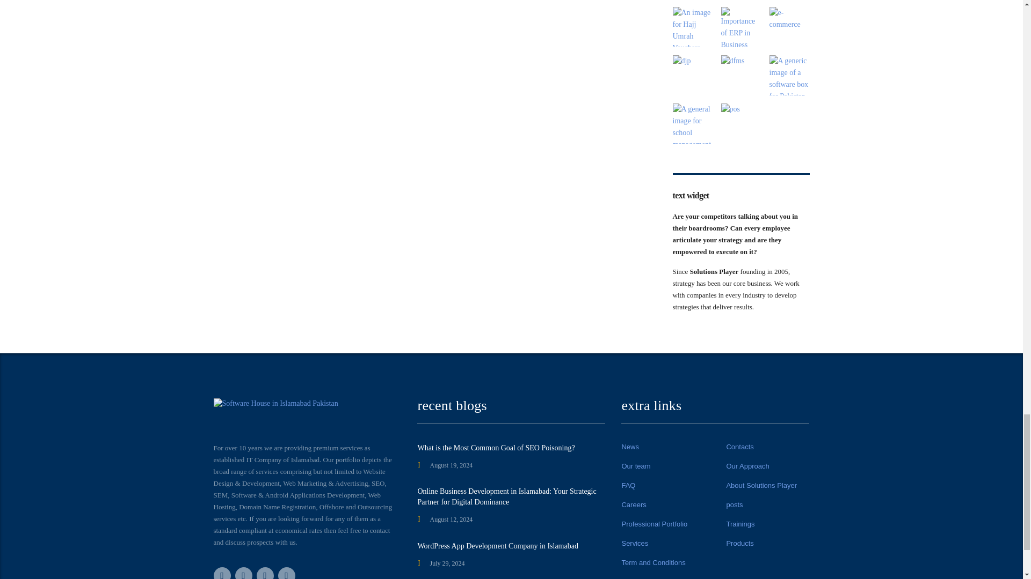  What do you see at coordinates (740, 75) in the screenshot?
I see `dfms` at bounding box center [740, 75].